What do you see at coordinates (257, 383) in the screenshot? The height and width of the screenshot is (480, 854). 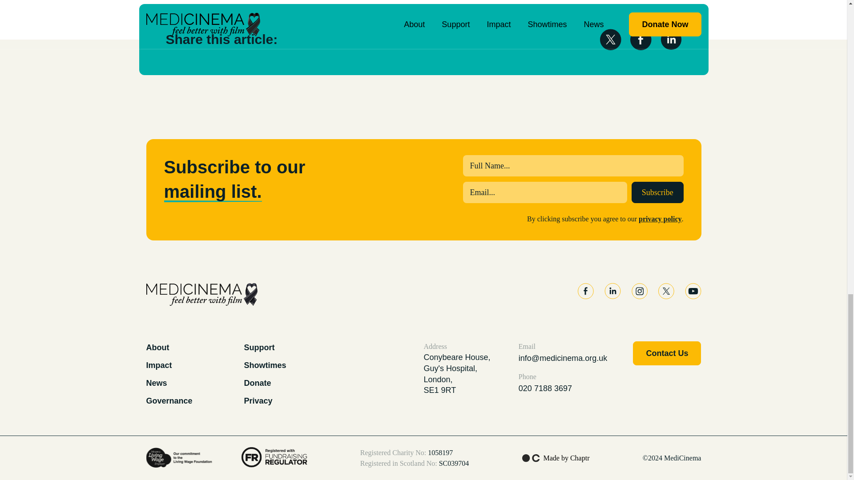 I see `Donate` at bounding box center [257, 383].